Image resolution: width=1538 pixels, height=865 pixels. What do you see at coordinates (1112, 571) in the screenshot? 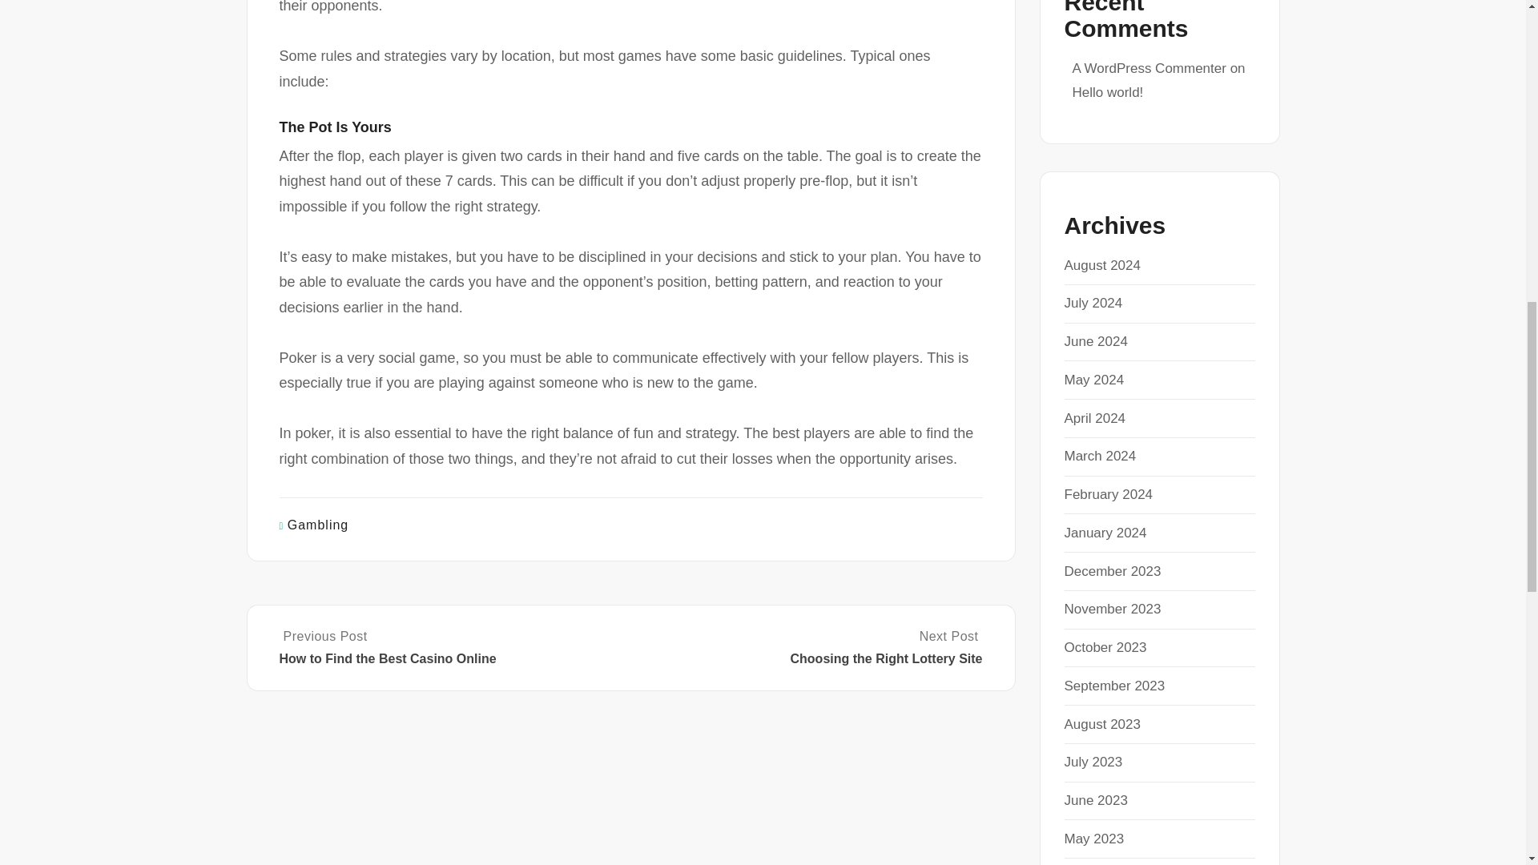
I see `December 2023` at bounding box center [1112, 571].